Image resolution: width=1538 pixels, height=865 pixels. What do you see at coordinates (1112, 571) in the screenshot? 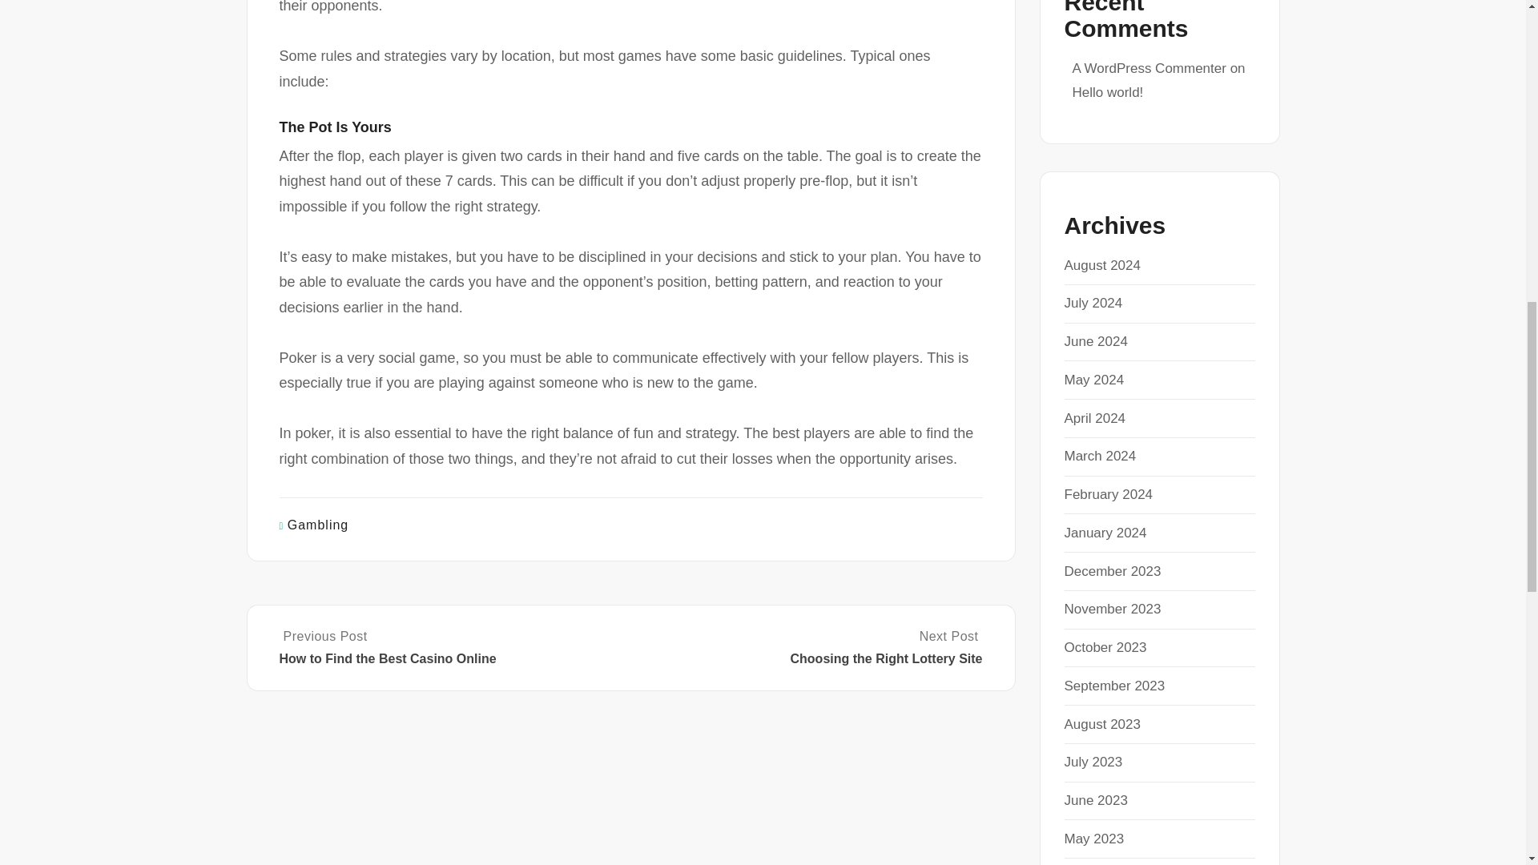
I see `December 2023` at bounding box center [1112, 571].